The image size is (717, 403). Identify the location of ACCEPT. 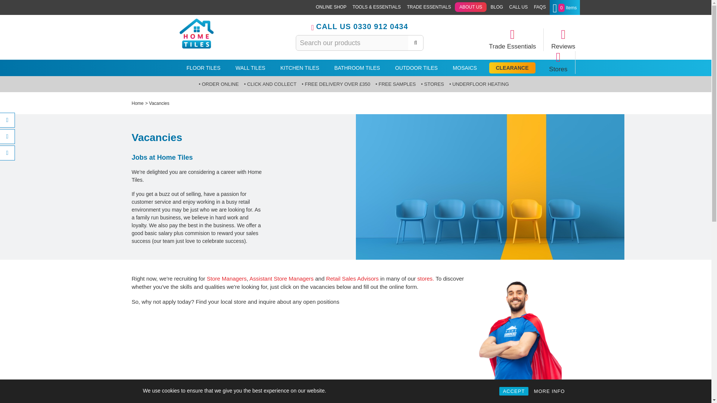
(514, 391).